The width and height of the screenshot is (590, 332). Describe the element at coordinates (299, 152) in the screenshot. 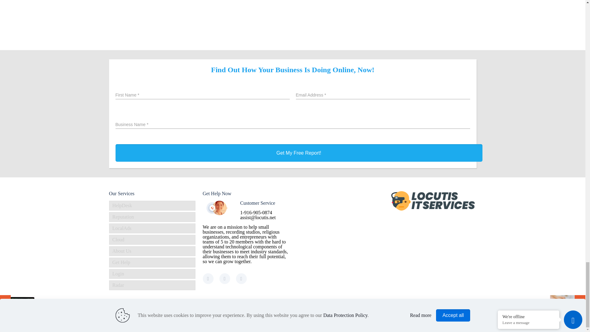

I see `Get My Free Report!` at that location.